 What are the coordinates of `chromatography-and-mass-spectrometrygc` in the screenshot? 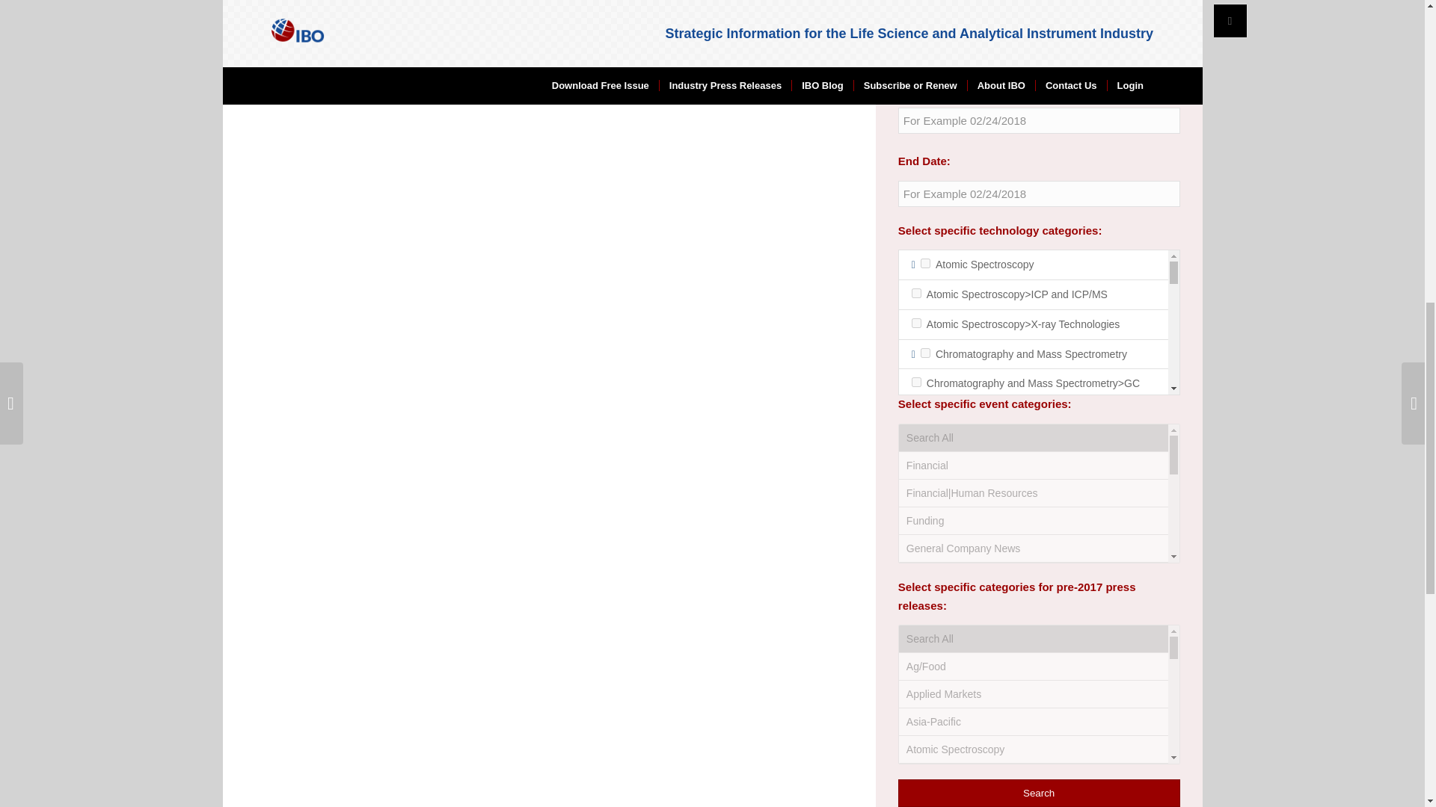 It's located at (917, 383).